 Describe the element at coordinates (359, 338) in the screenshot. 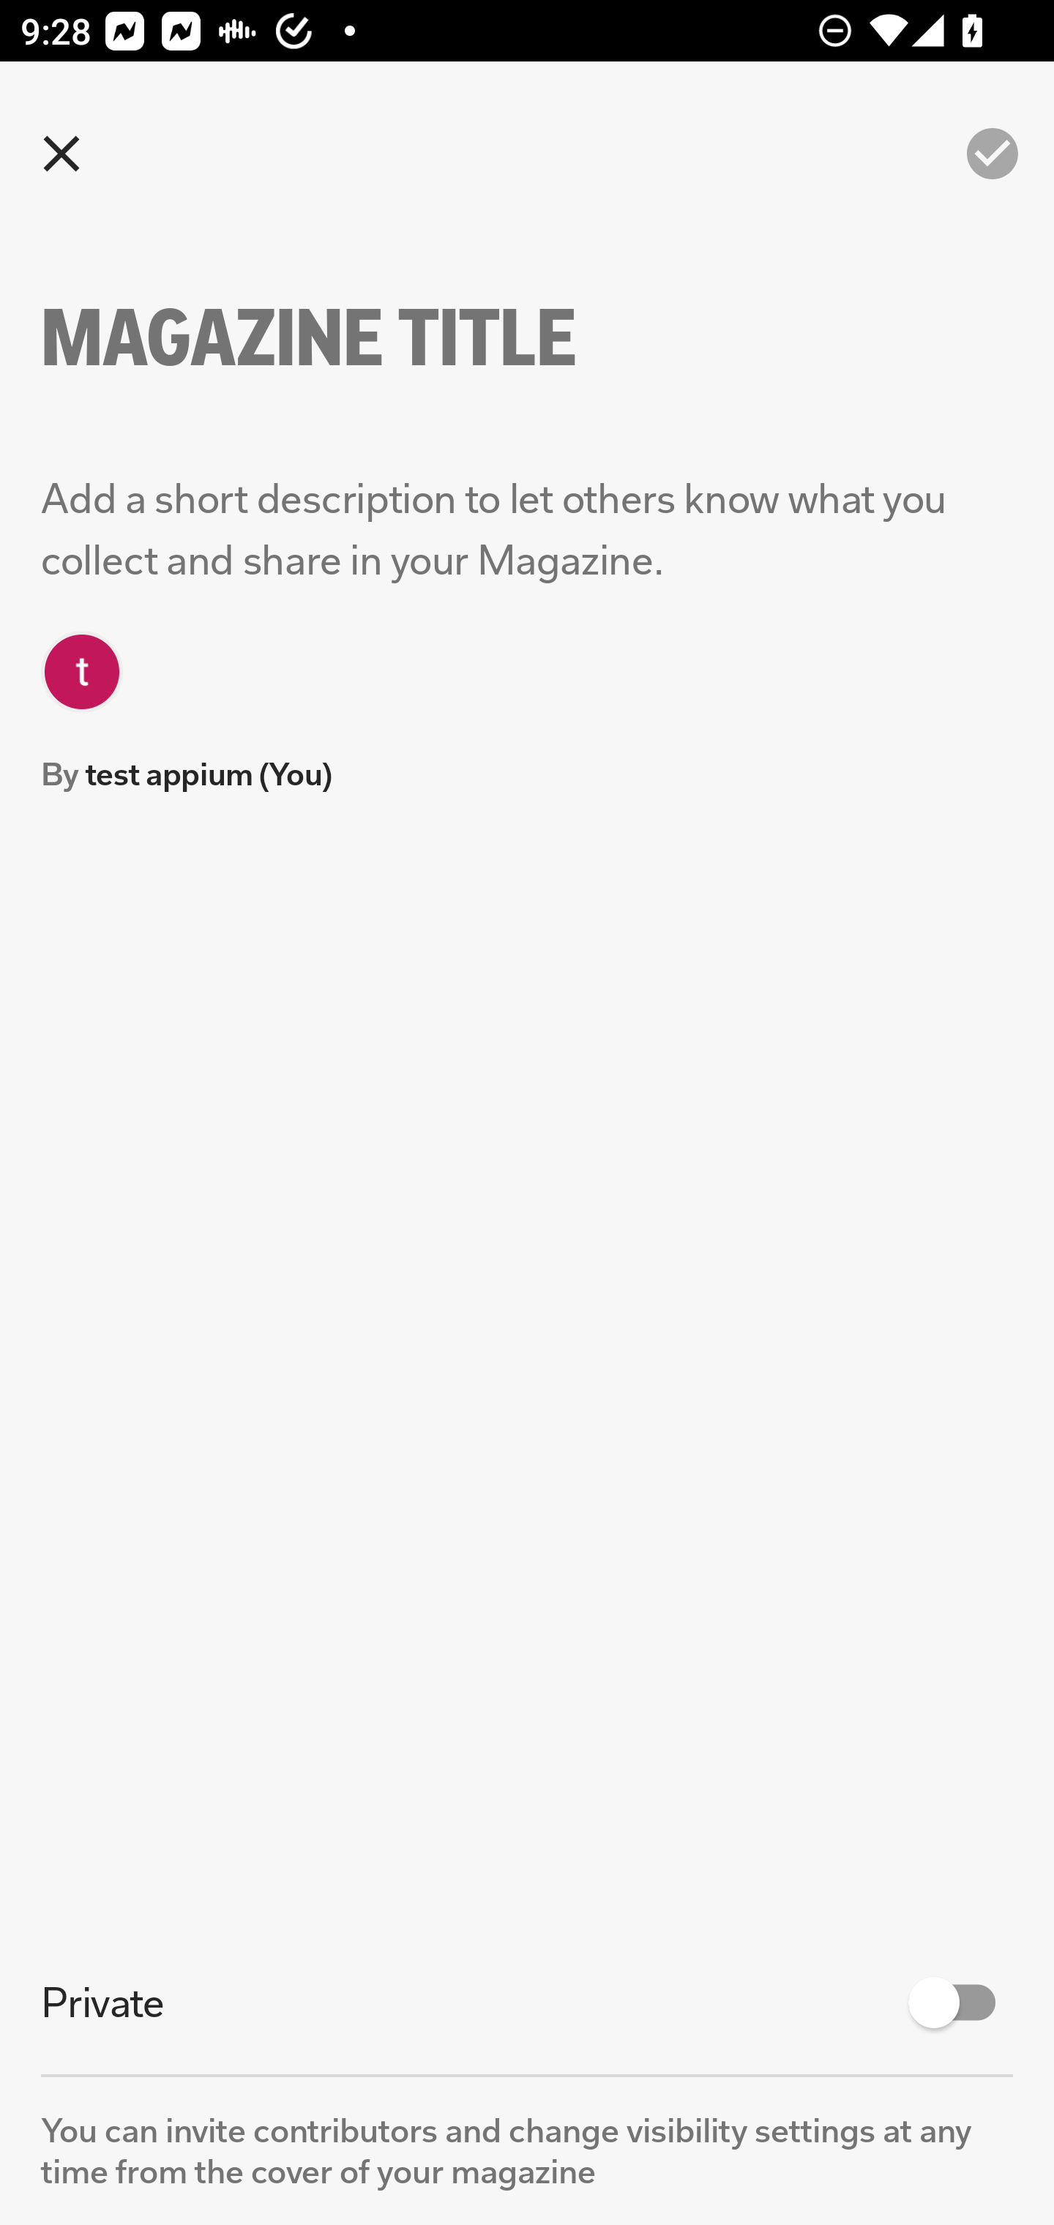

I see `MAGAZINE TITLE` at that location.